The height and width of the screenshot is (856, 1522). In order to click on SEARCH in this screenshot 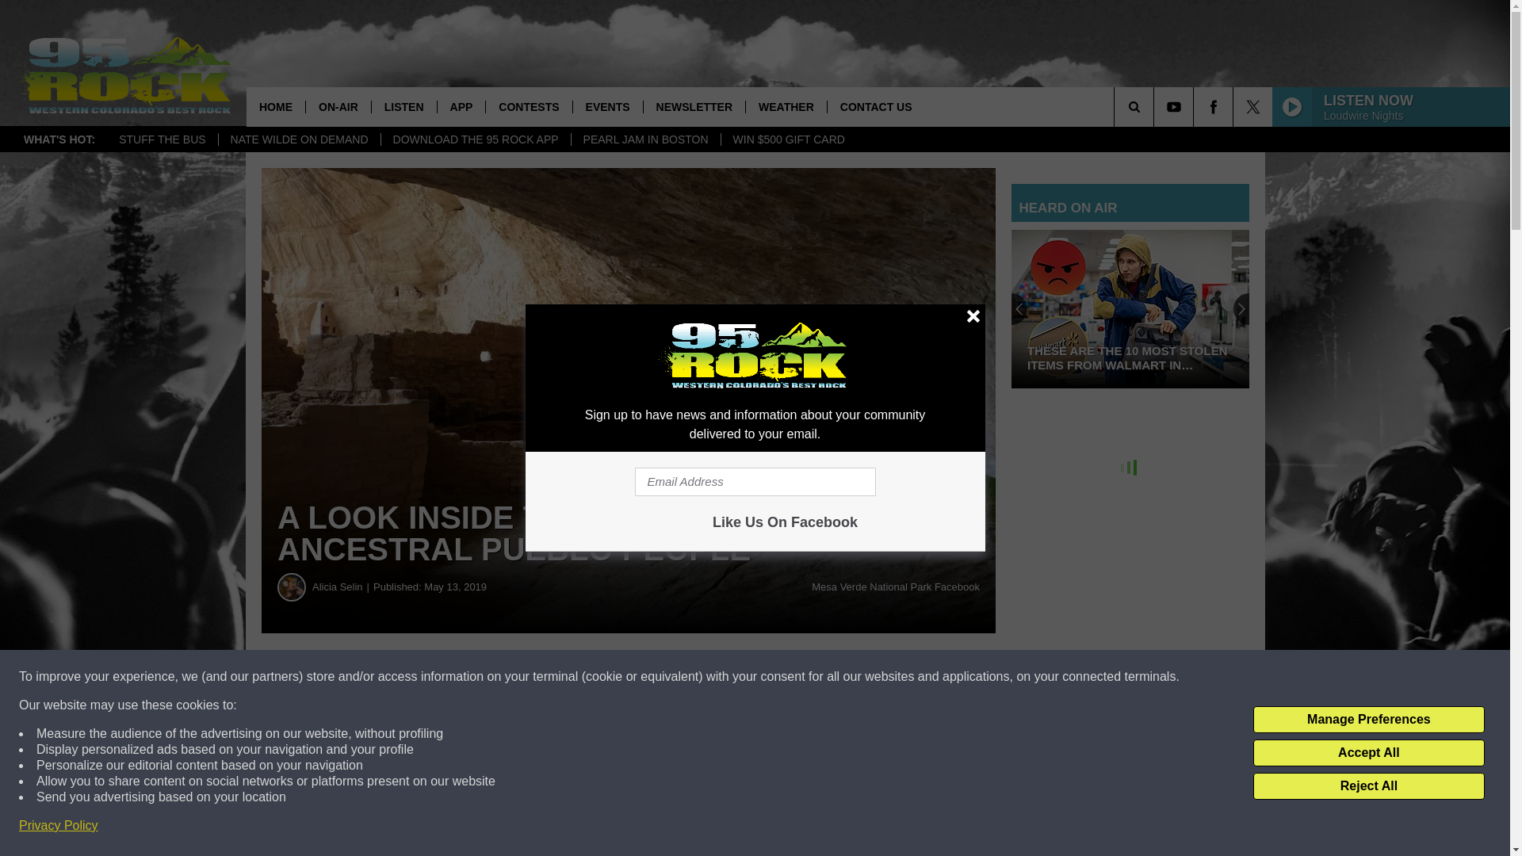, I will do `click(1156, 106)`.